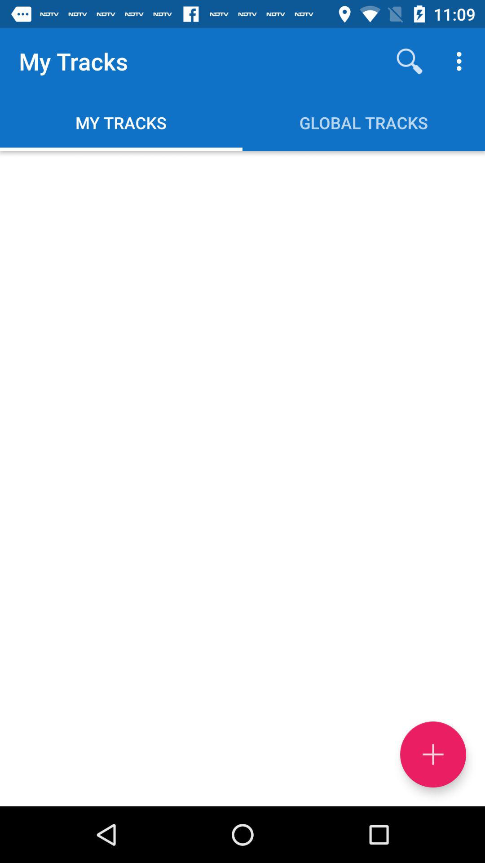 The width and height of the screenshot is (485, 863). I want to click on choose item at the center, so click(242, 478).